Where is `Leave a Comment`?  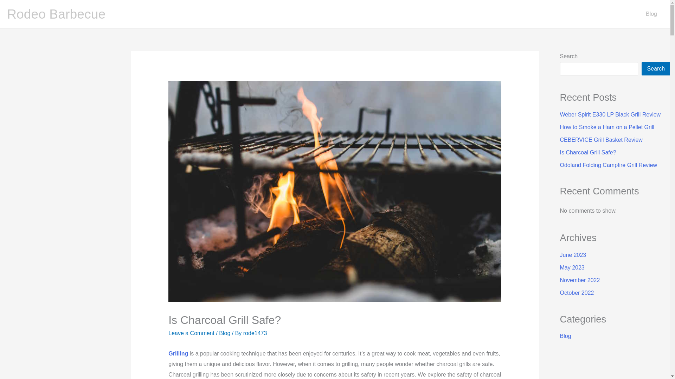
Leave a Comment is located at coordinates (191, 333).